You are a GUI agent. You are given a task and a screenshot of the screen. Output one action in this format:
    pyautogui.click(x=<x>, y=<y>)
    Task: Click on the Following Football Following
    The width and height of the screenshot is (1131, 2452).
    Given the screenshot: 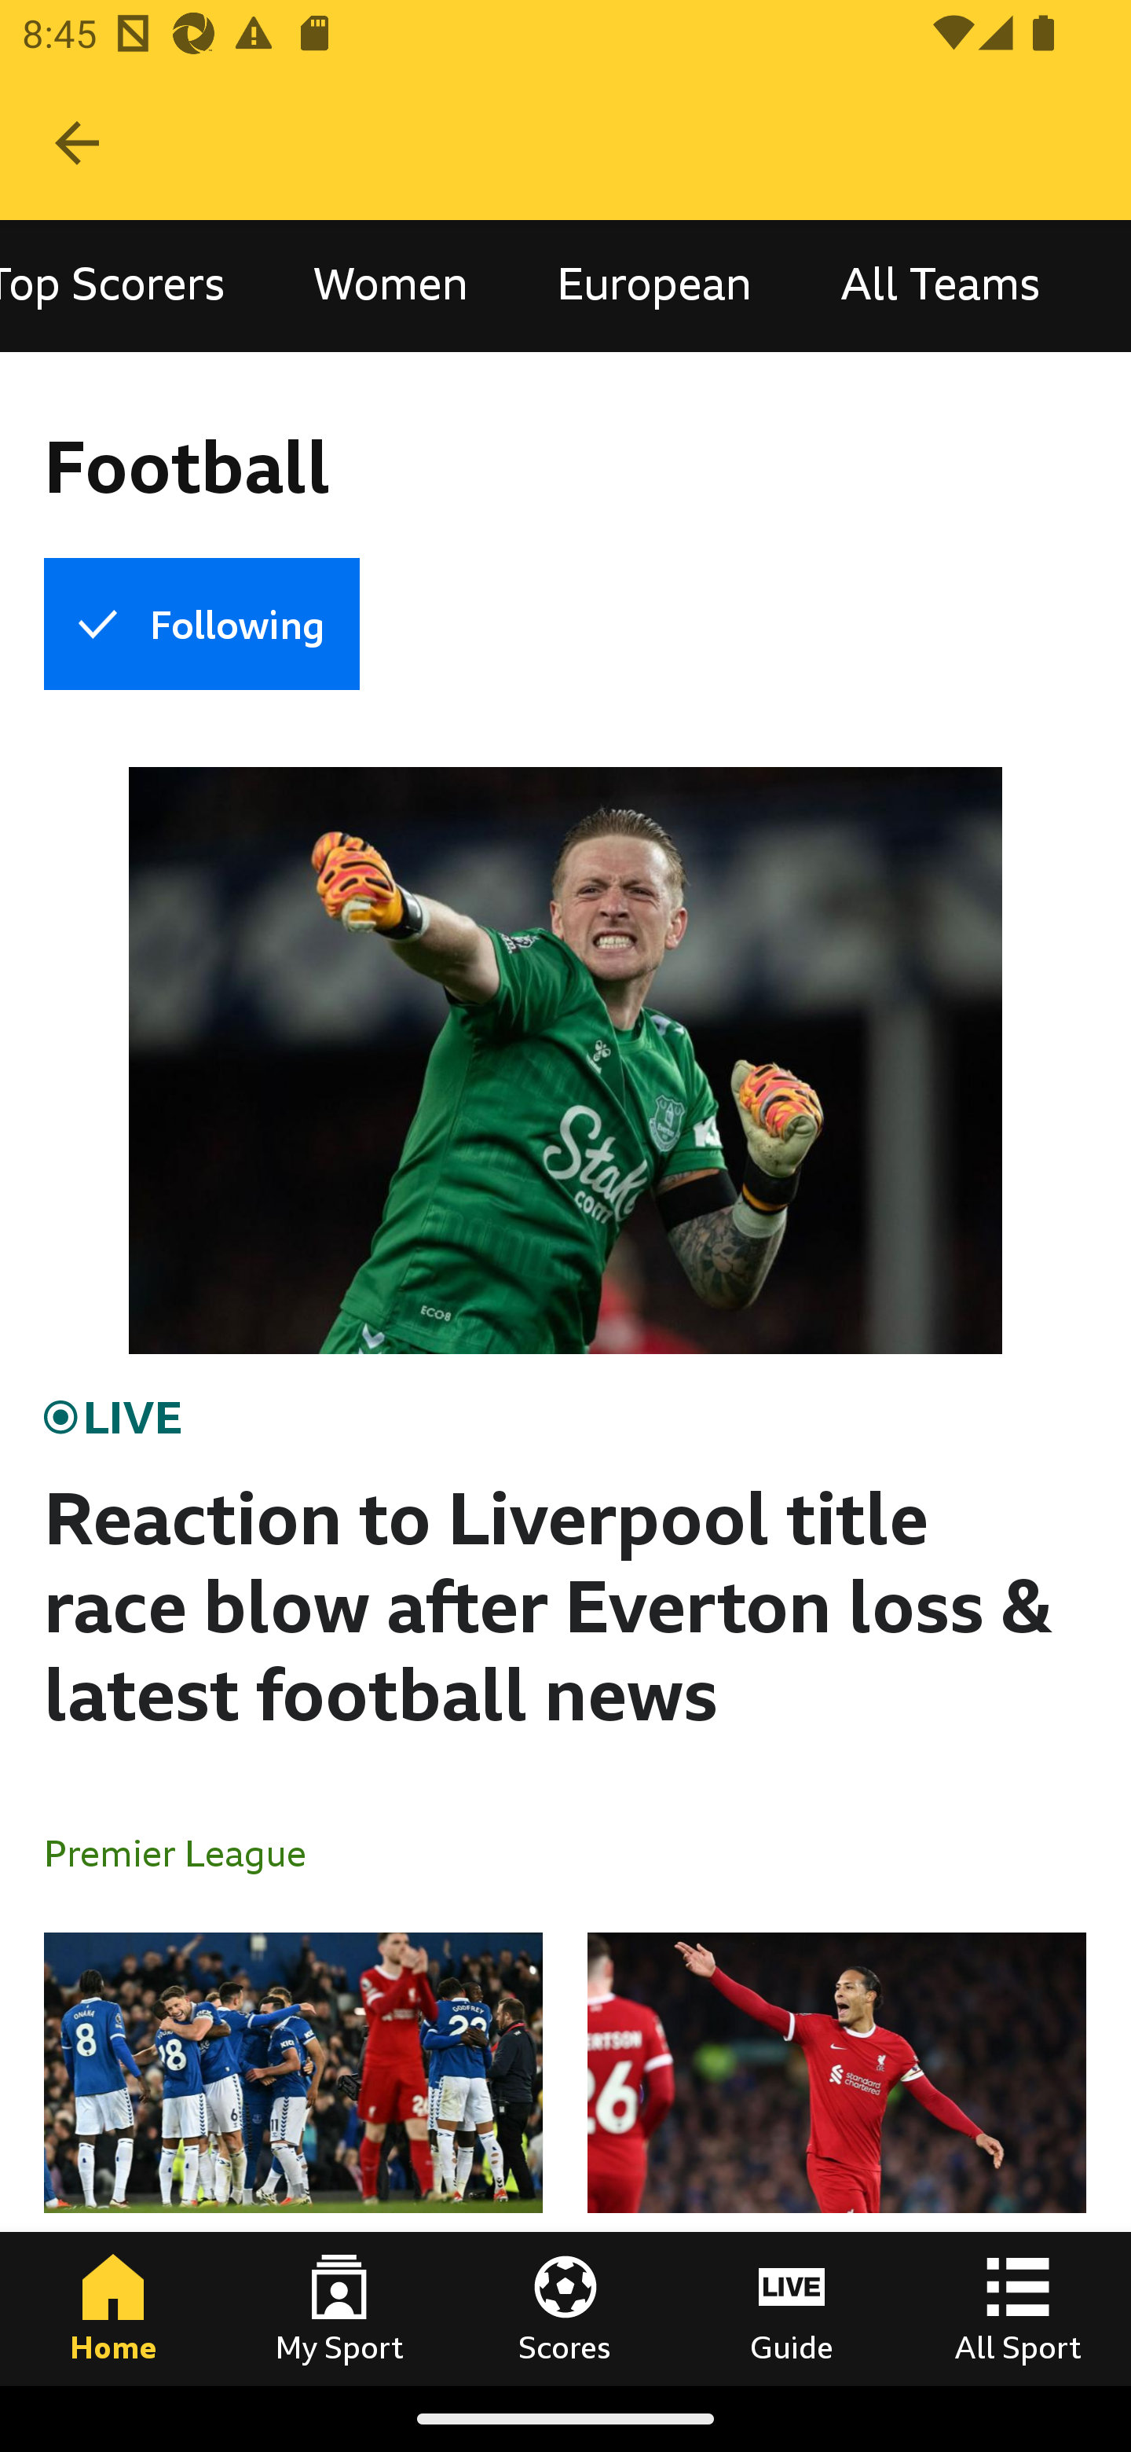 What is the action you would take?
    pyautogui.click(x=201, y=624)
    